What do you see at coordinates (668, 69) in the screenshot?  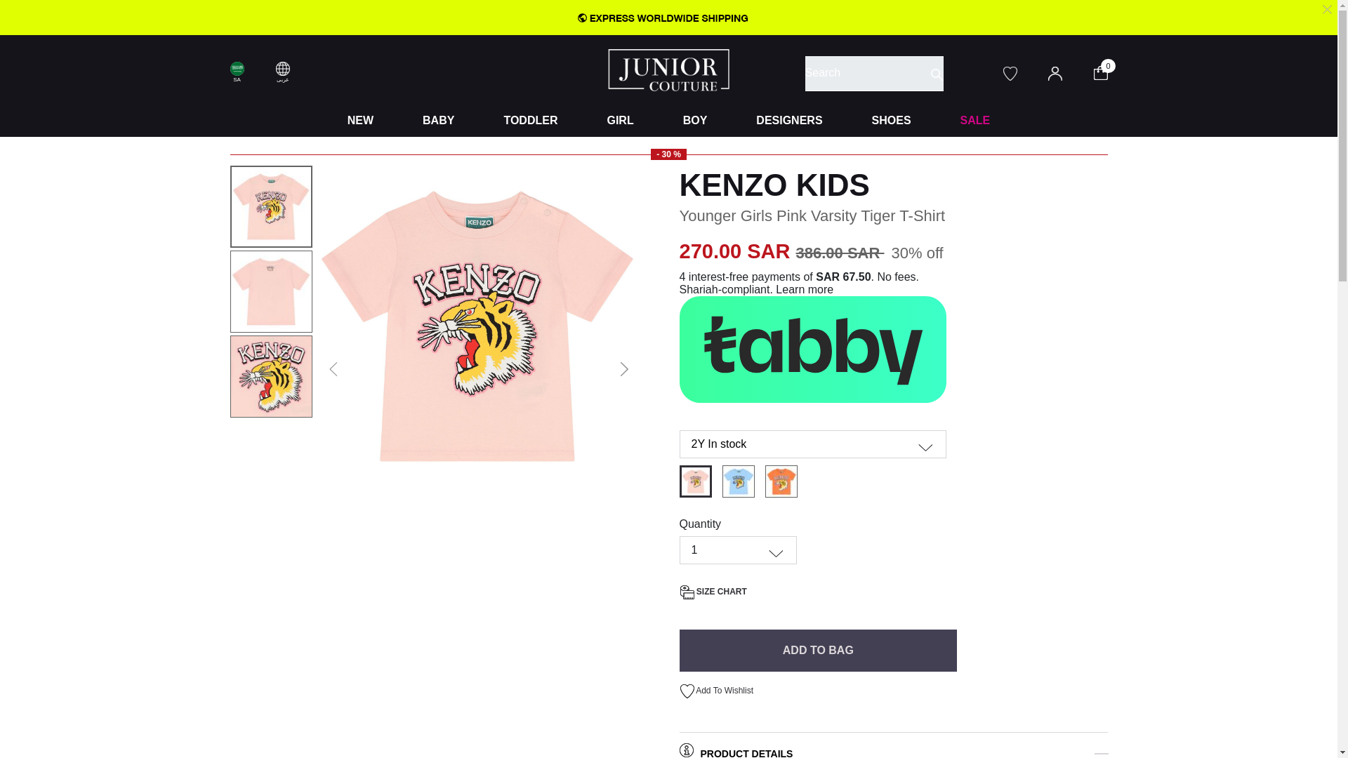 I see `Juniour Couture Home` at bounding box center [668, 69].